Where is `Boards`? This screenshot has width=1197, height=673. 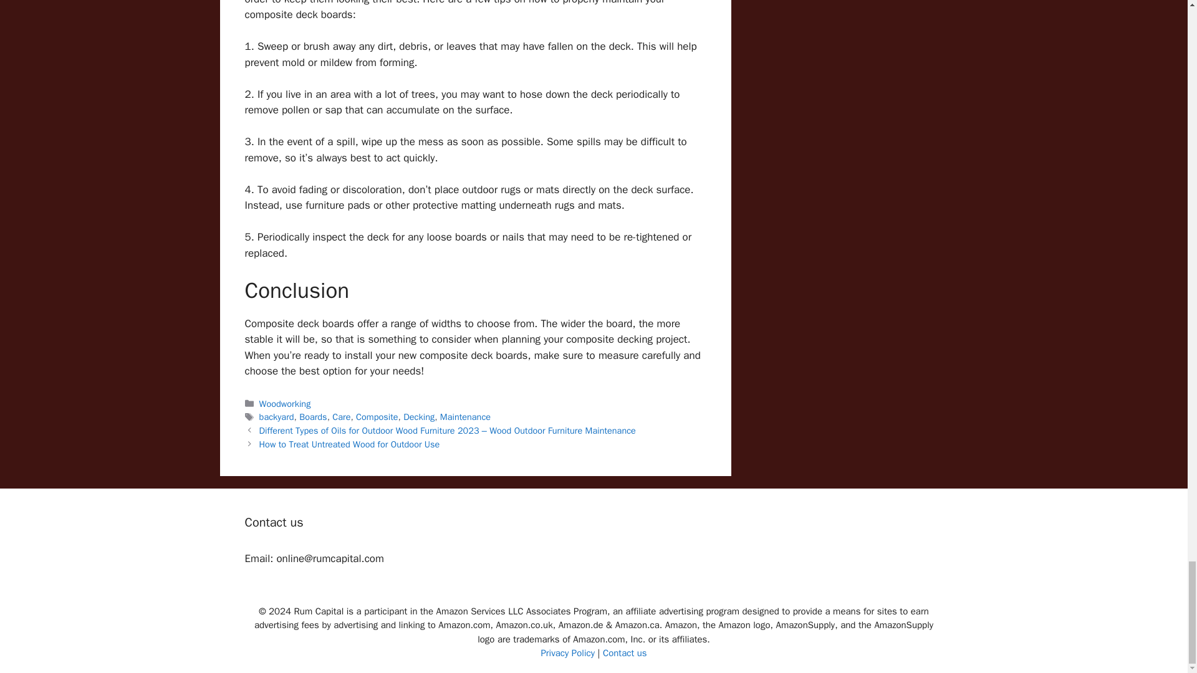
Boards is located at coordinates (313, 416).